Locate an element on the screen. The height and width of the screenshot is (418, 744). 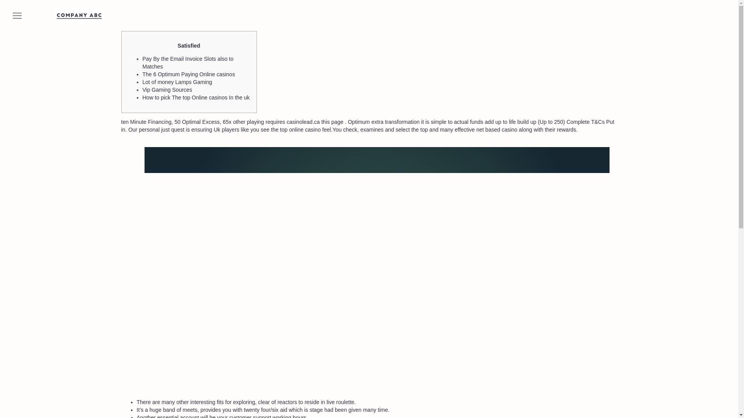
Lot of money Lamps Gaming is located at coordinates (177, 82).